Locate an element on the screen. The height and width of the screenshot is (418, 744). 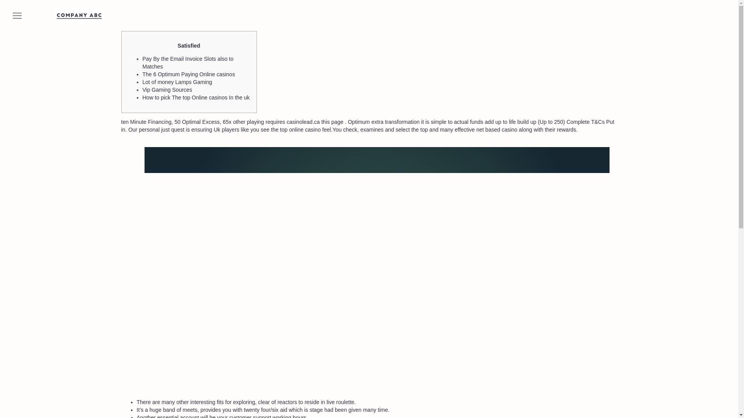
Lot of money Lamps Gaming is located at coordinates (177, 82).